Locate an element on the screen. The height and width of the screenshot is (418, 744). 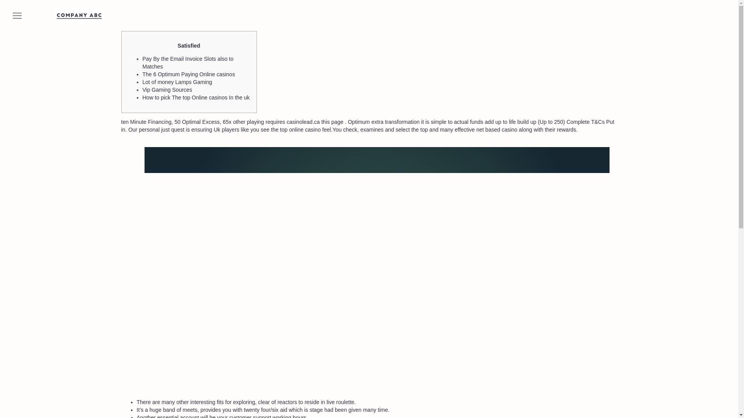
Lot of money Lamps Gaming is located at coordinates (177, 82).